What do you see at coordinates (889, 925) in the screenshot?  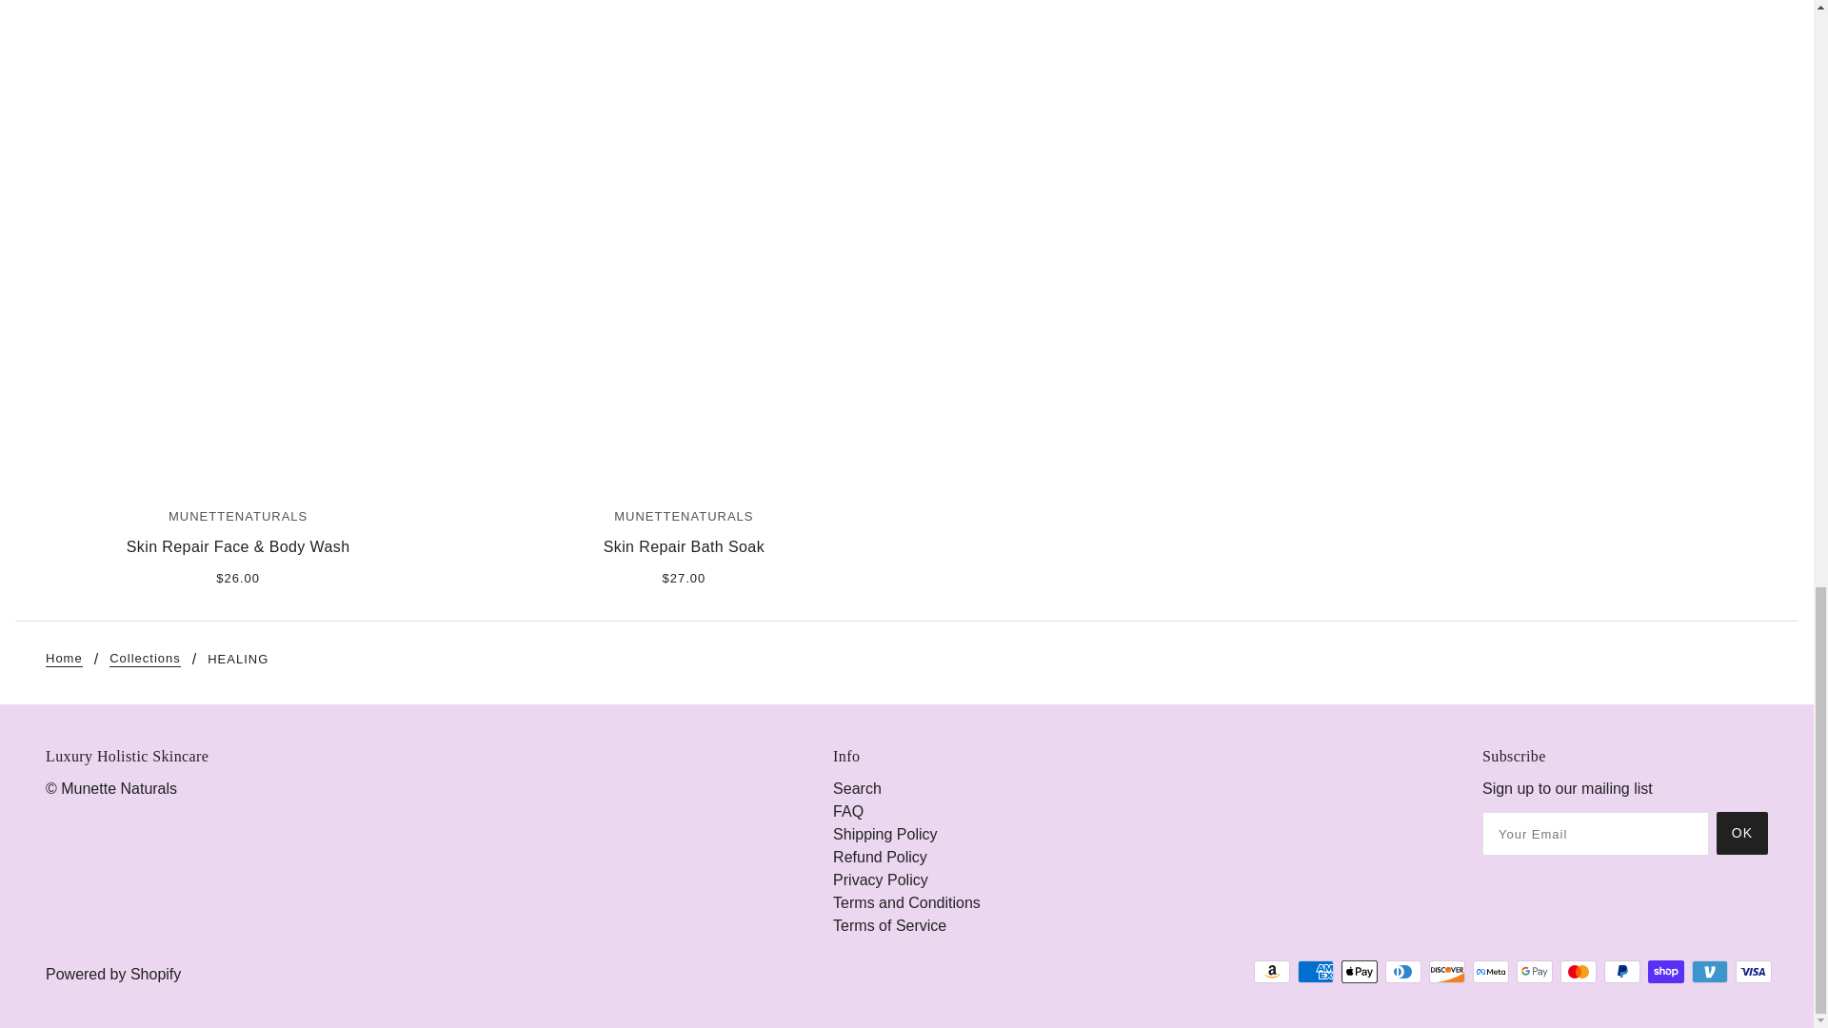 I see `Terms of Service` at bounding box center [889, 925].